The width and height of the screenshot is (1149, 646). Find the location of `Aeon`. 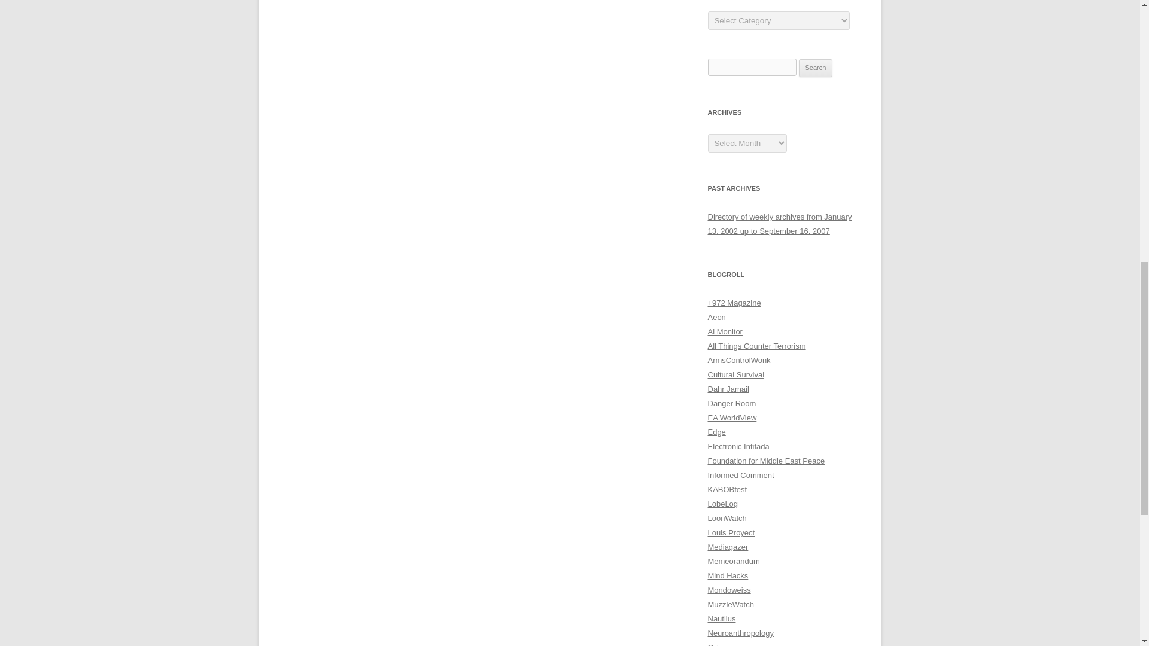

Aeon is located at coordinates (716, 317).